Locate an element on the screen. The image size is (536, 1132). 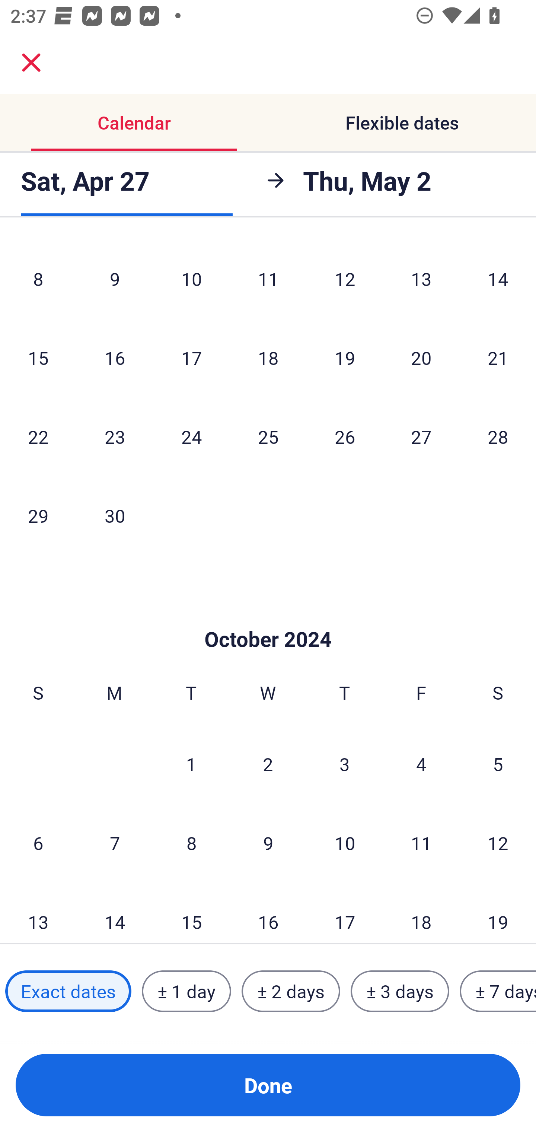
2 Wednesday, October 2, 2024 is located at coordinates (268, 764).